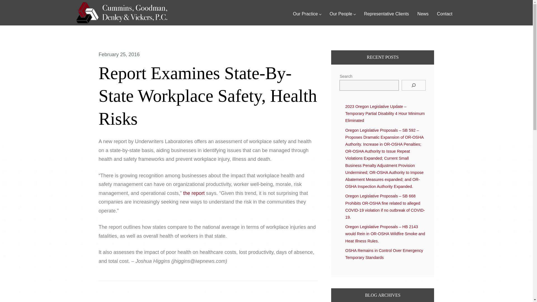  What do you see at coordinates (423, 14) in the screenshot?
I see `News` at bounding box center [423, 14].